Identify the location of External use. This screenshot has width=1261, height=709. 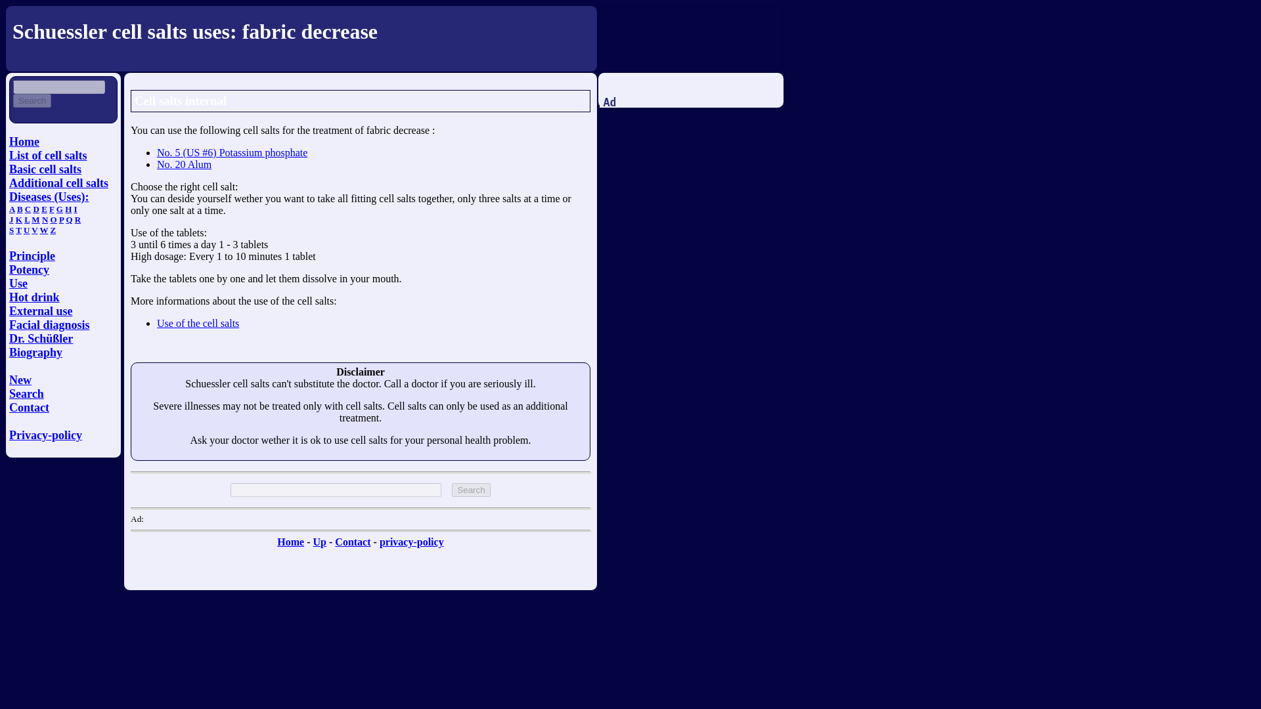
(41, 311).